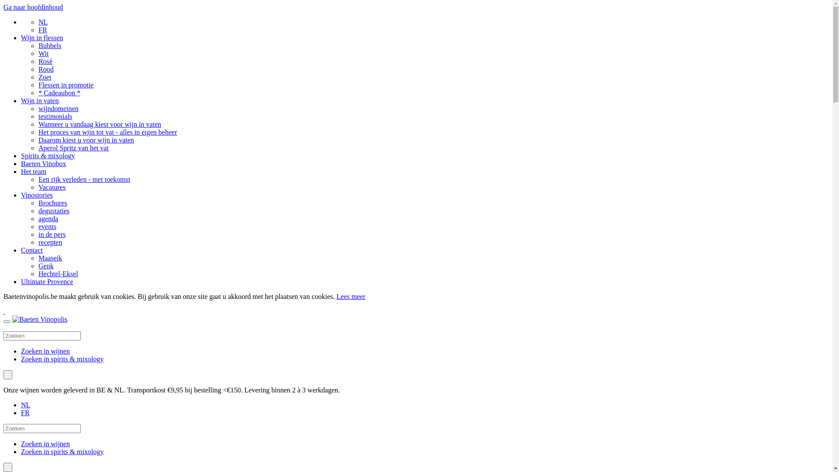 The image size is (839, 472). Describe the element at coordinates (62, 359) in the screenshot. I see `Zoeken in spirits & mixology` at that location.